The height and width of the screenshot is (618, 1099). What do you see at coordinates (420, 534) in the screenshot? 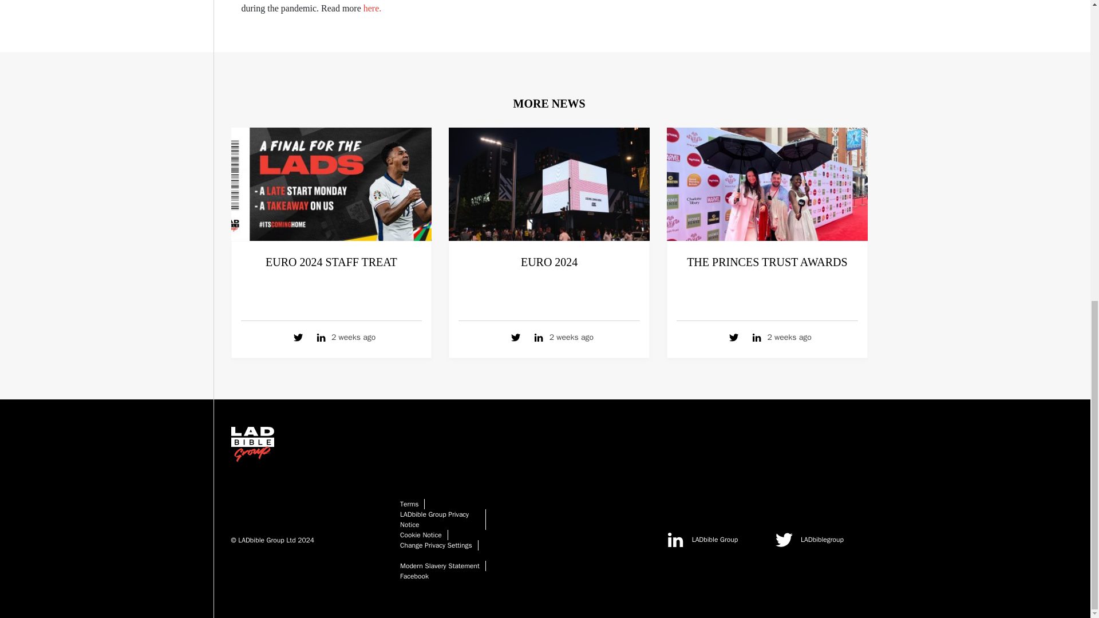
I see `Cookie Notice` at bounding box center [420, 534].